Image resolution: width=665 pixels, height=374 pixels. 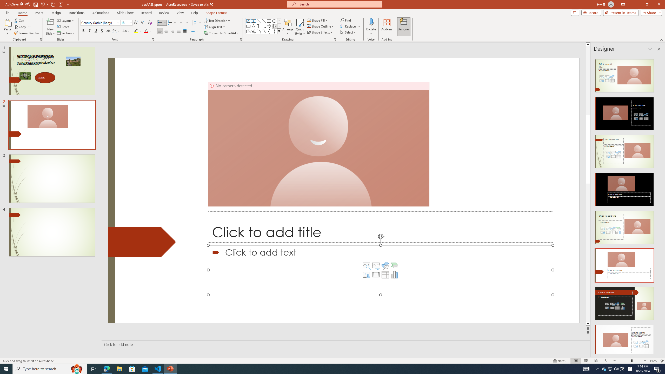 What do you see at coordinates (248, 21) in the screenshot?
I see `Text Box` at bounding box center [248, 21].